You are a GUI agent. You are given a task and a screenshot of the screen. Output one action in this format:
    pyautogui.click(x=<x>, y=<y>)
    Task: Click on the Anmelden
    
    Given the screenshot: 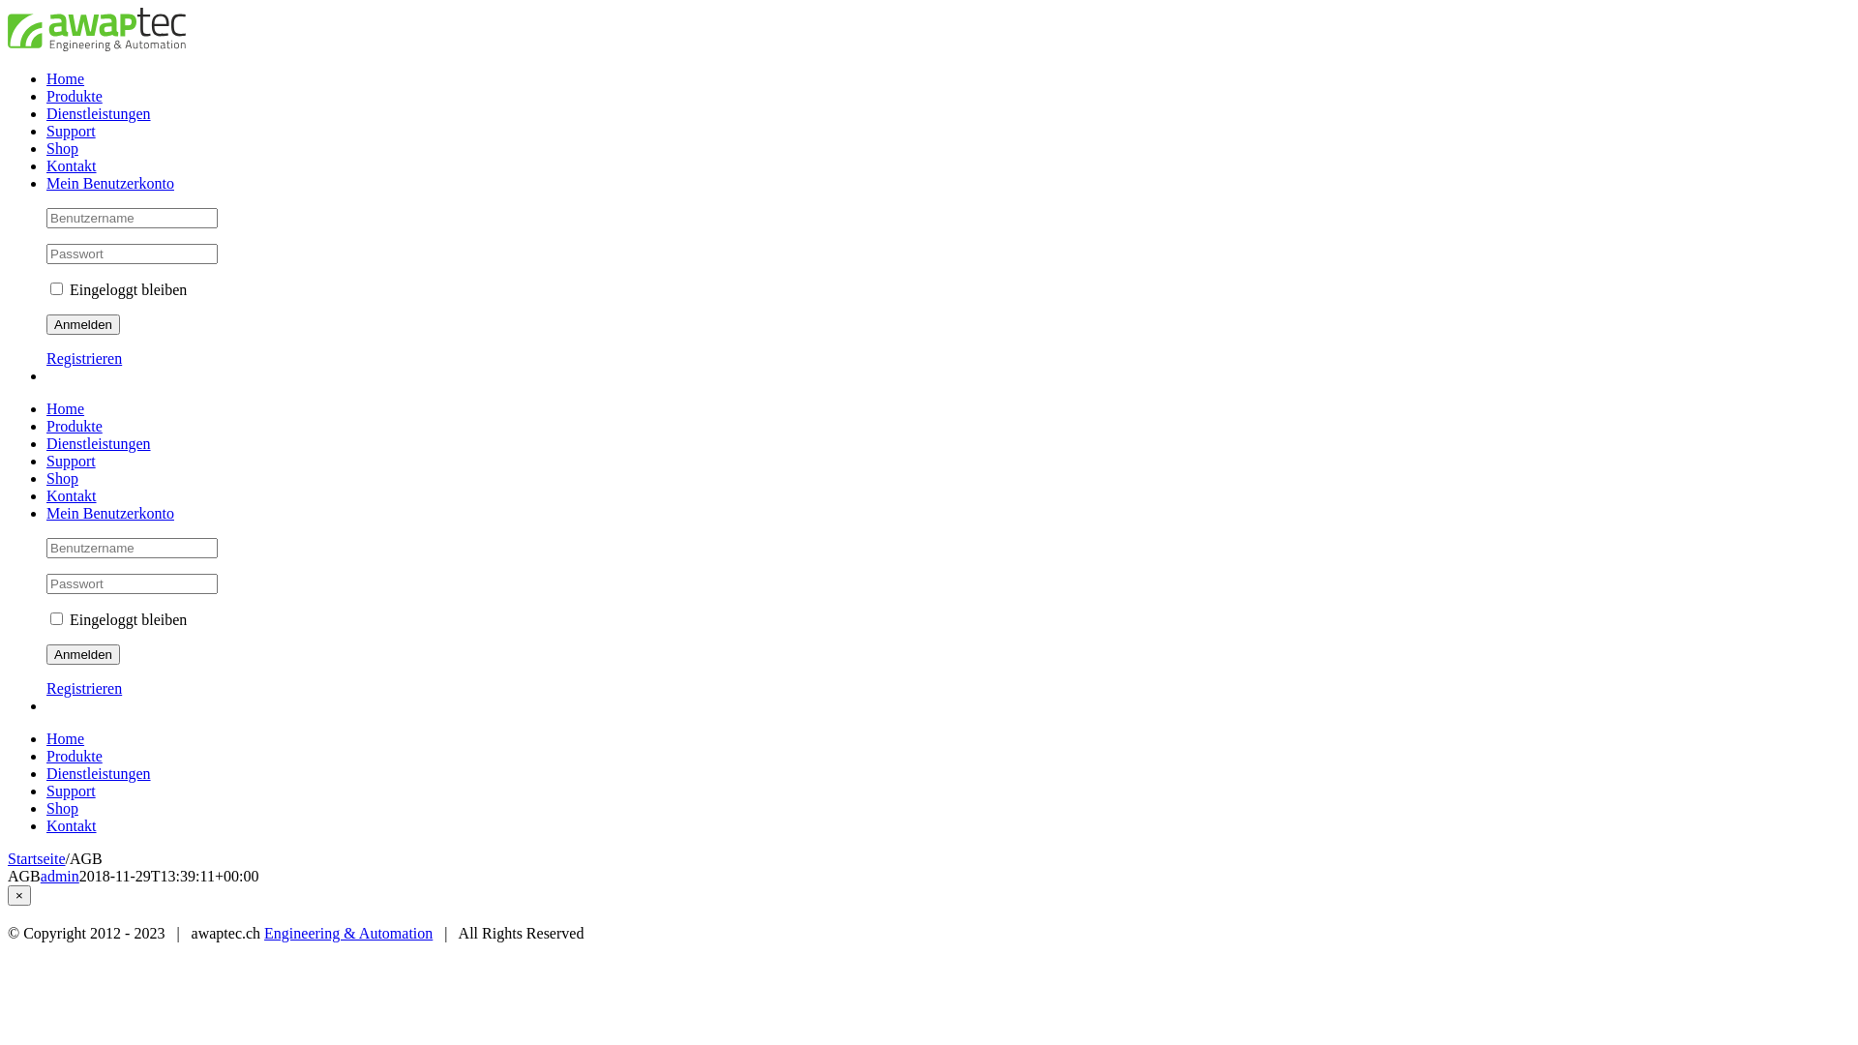 What is the action you would take?
    pyautogui.click(x=83, y=654)
    